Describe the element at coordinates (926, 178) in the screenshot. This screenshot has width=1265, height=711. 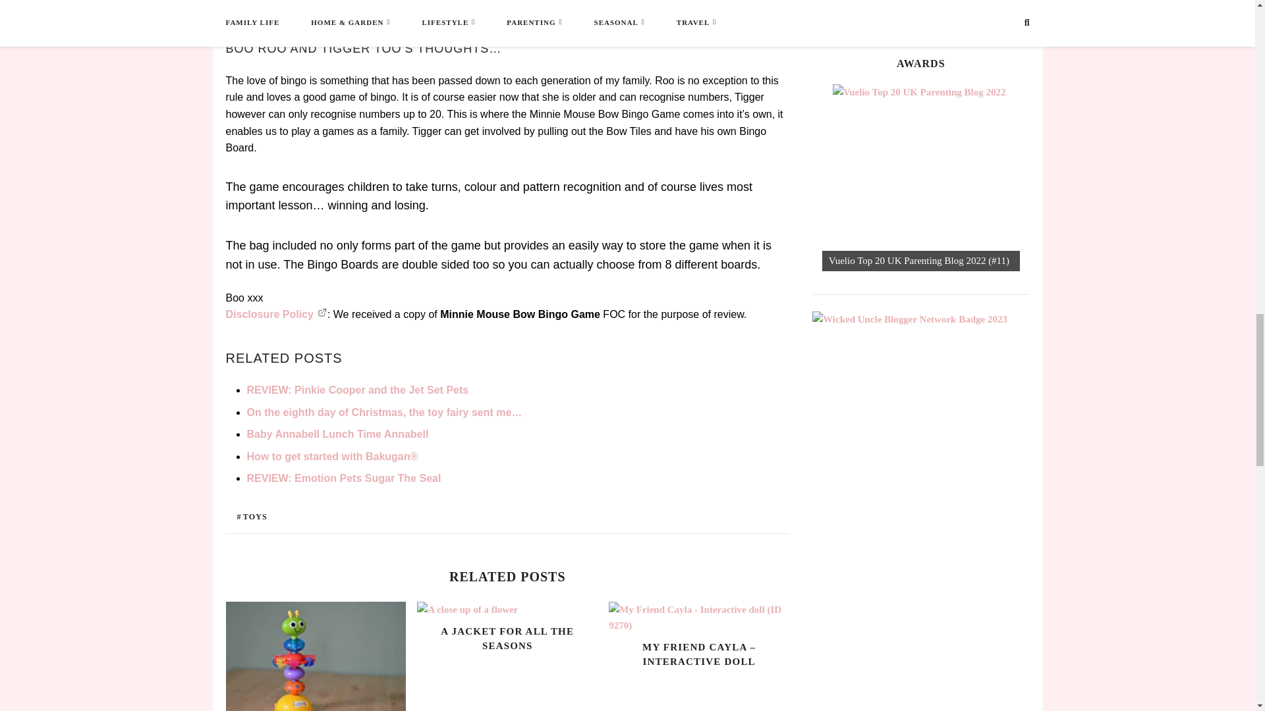
I see `Vuelio Top 20 UK Parenting Blog 2022` at that location.